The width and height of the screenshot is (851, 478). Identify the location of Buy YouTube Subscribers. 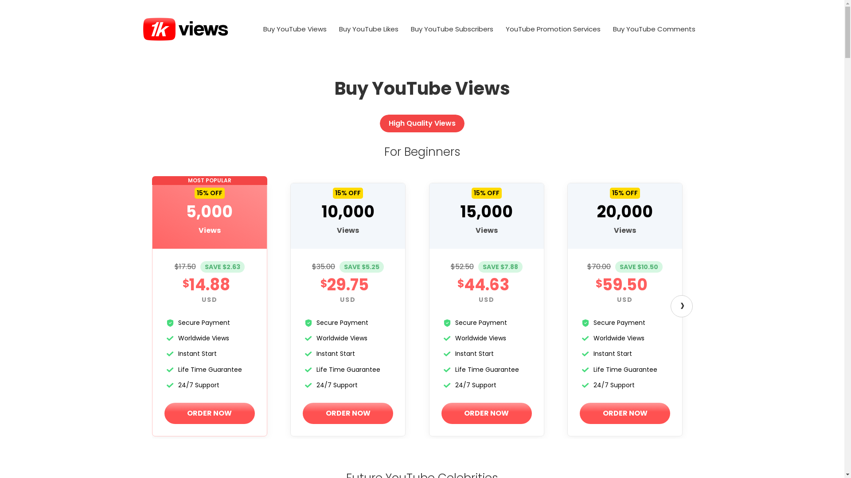
(452, 29).